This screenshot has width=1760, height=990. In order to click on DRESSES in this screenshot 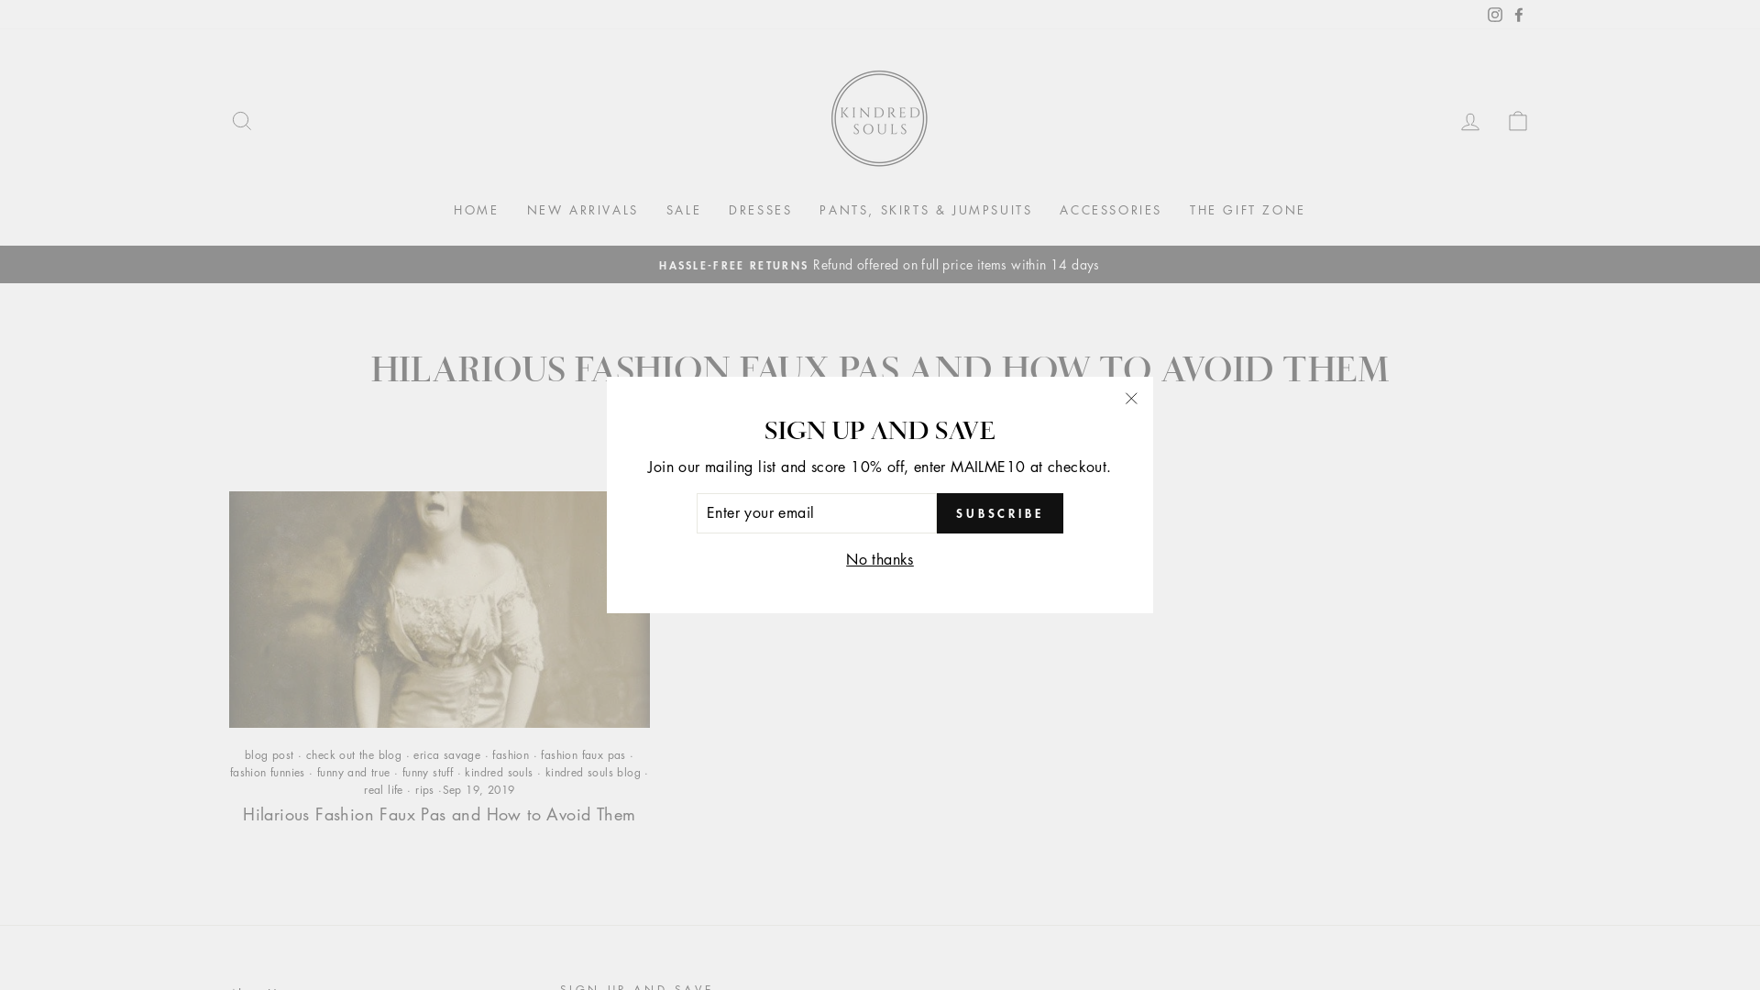, I will do `click(761, 211)`.